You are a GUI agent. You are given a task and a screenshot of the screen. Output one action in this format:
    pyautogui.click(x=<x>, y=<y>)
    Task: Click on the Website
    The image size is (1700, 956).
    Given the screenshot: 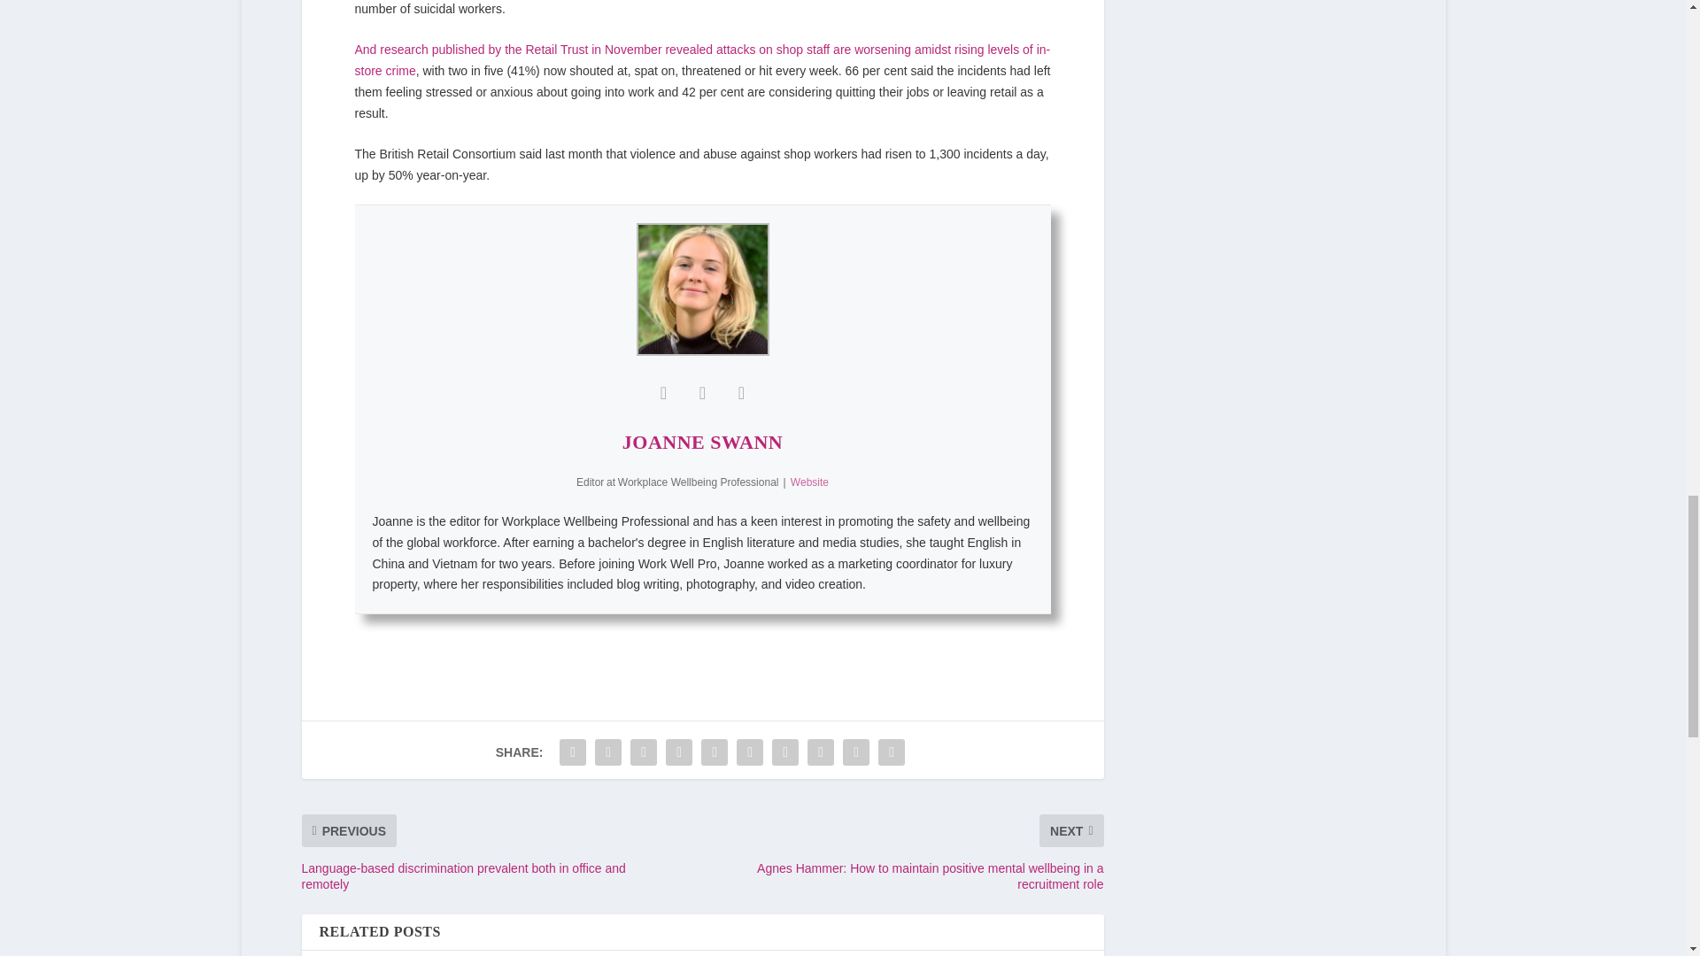 What is the action you would take?
    pyautogui.click(x=809, y=482)
    